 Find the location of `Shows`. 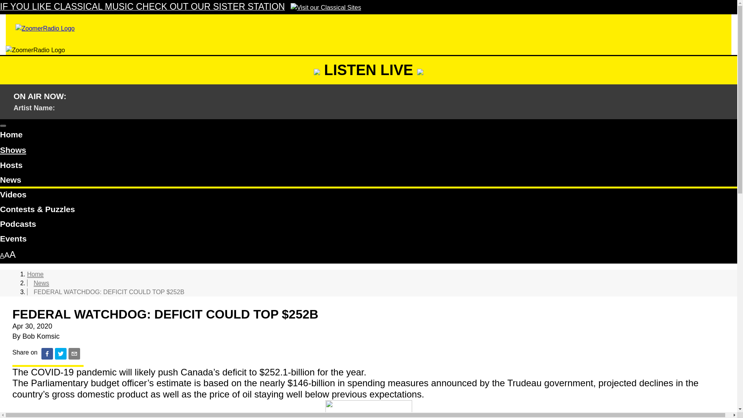

Shows is located at coordinates (13, 150).